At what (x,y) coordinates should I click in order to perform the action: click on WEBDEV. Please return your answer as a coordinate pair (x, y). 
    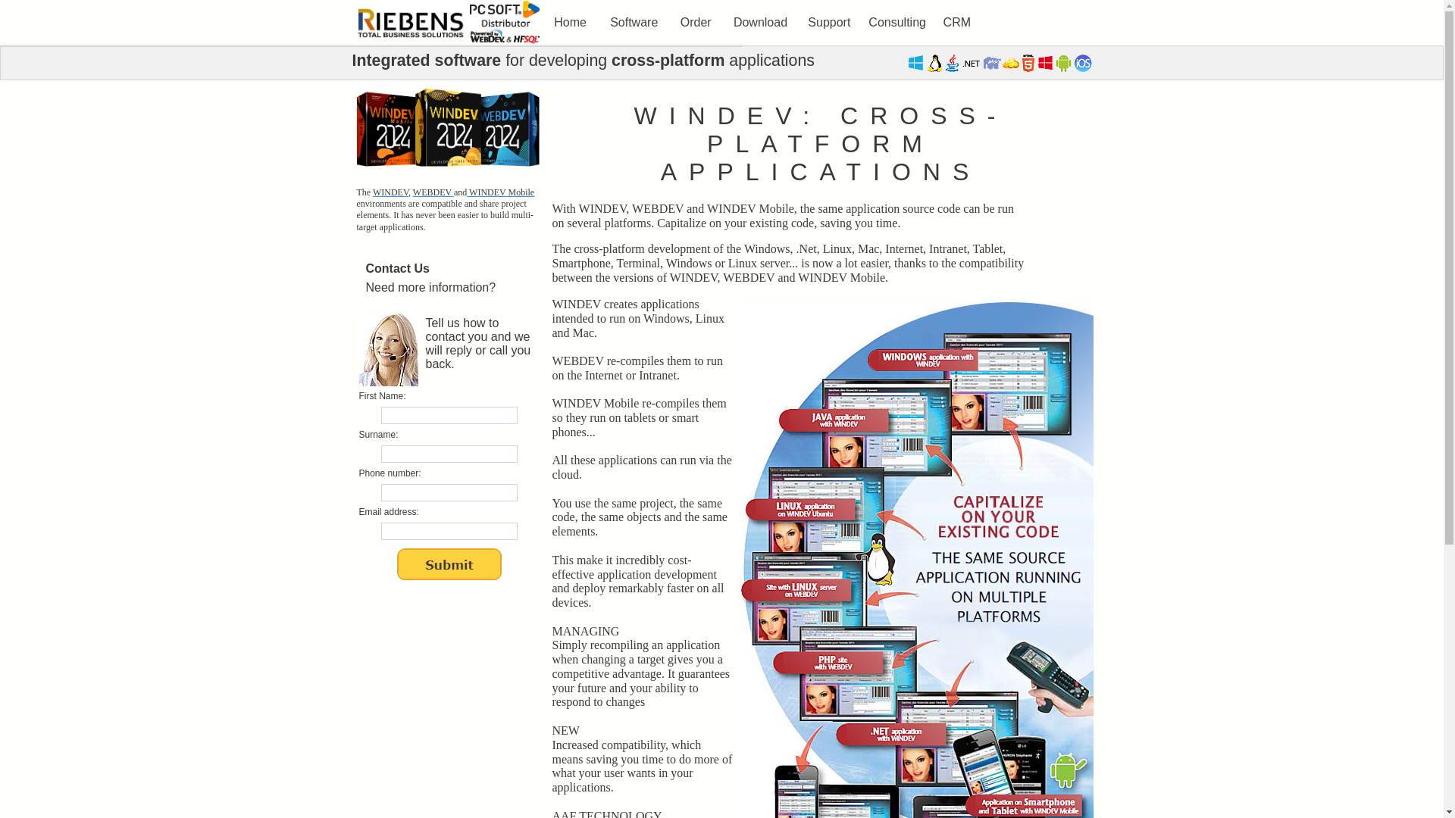
    Looking at the image, I should click on (433, 192).